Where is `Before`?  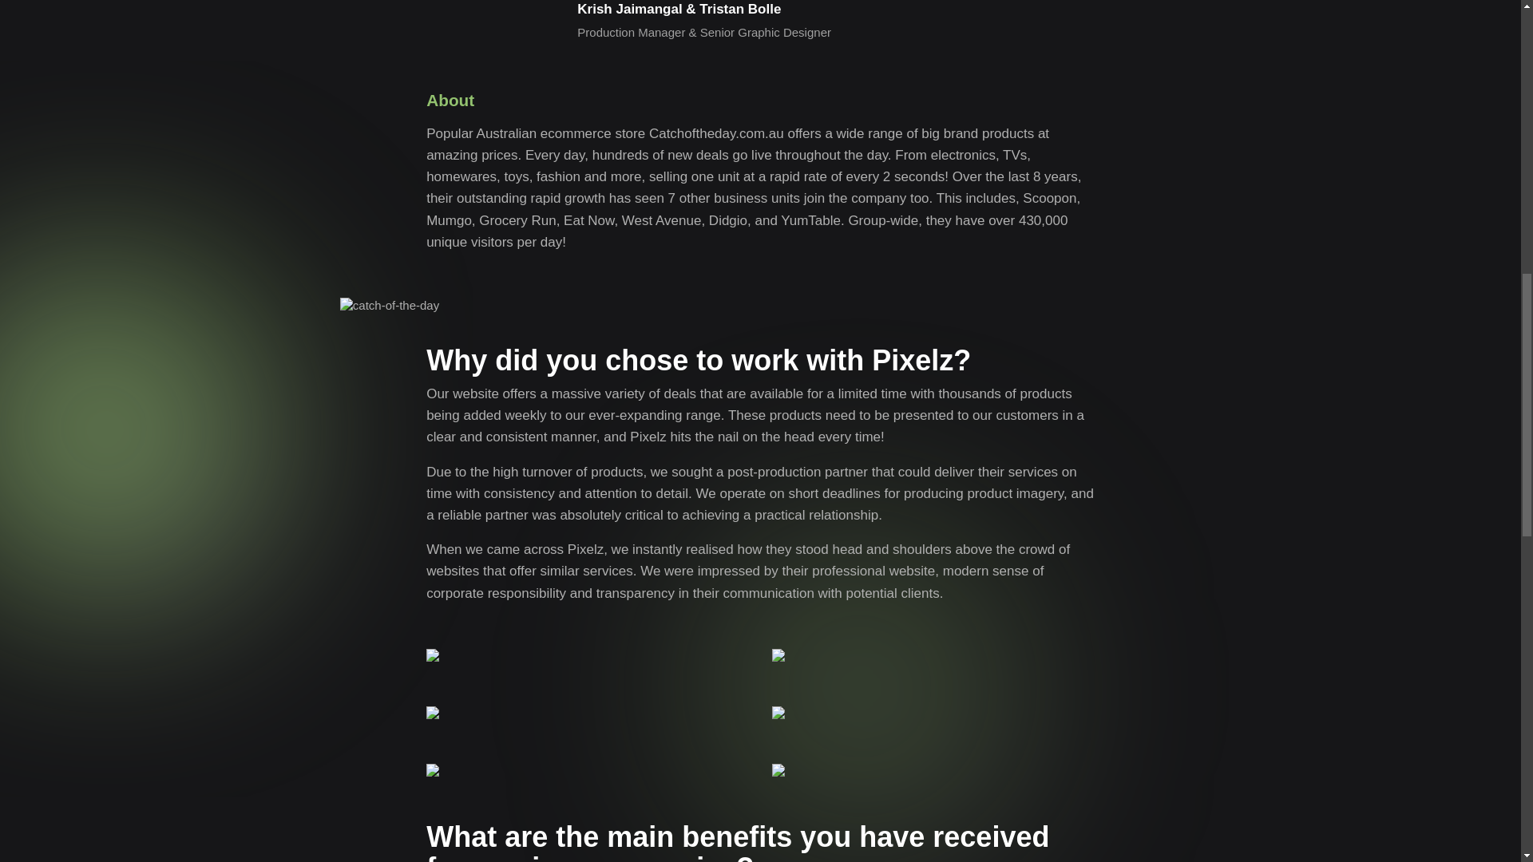
Before is located at coordinates (586, 769).